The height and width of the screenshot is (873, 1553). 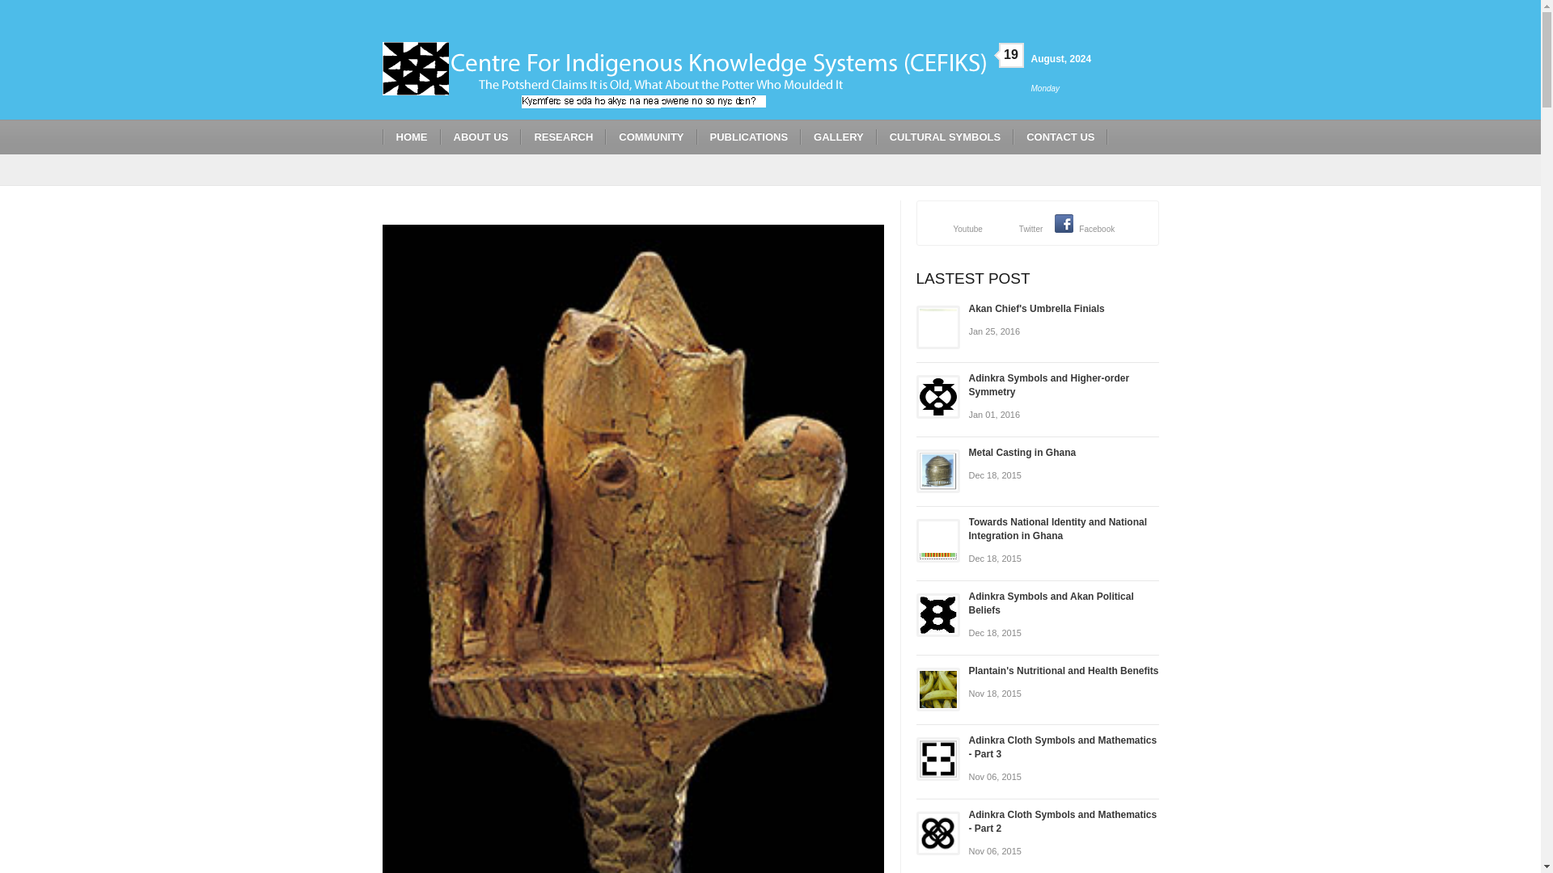 What do you see at coordinates (749, 137) in the screenshot?
I see `PUBLICATIONS` at bounding box center [749, 137].